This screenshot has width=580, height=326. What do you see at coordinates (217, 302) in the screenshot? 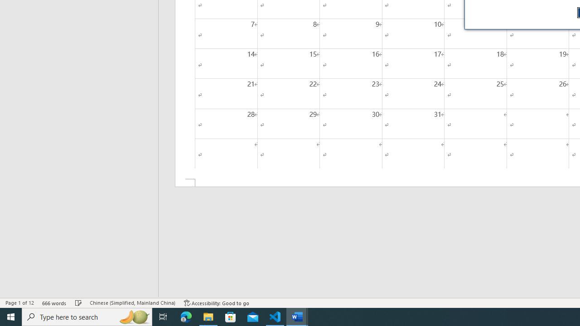
I see `Accessibility Checker Accessibility: Good to go` at bounding box center [217, 302].